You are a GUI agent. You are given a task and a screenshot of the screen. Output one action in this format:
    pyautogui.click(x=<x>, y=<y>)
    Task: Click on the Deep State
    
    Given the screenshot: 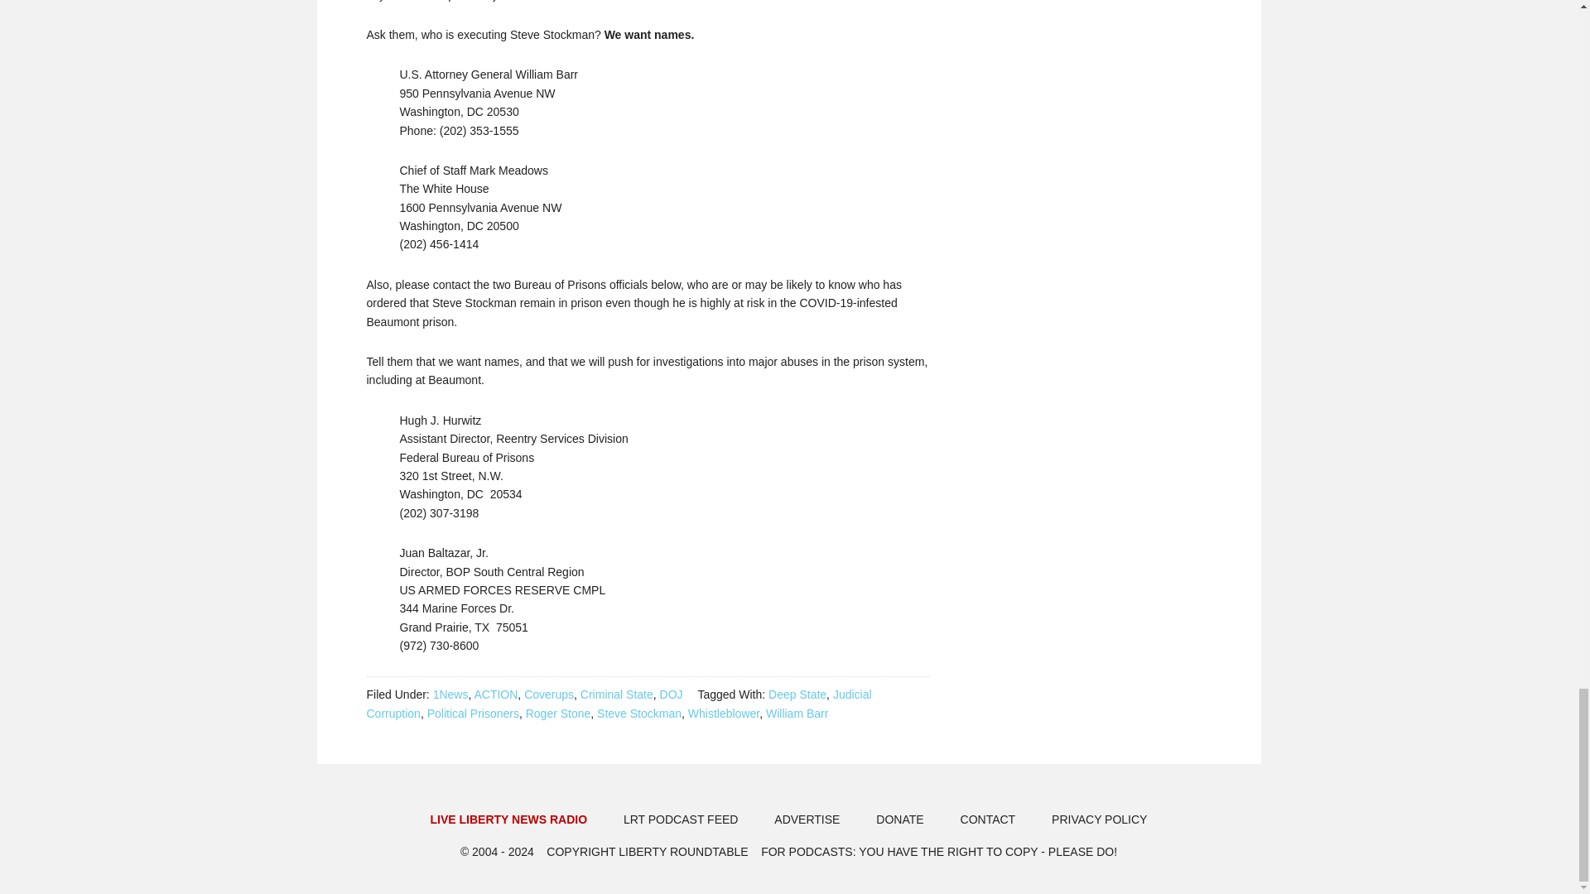 What is the action you would take?
    pyautogui.click(x=797, y=694)
    